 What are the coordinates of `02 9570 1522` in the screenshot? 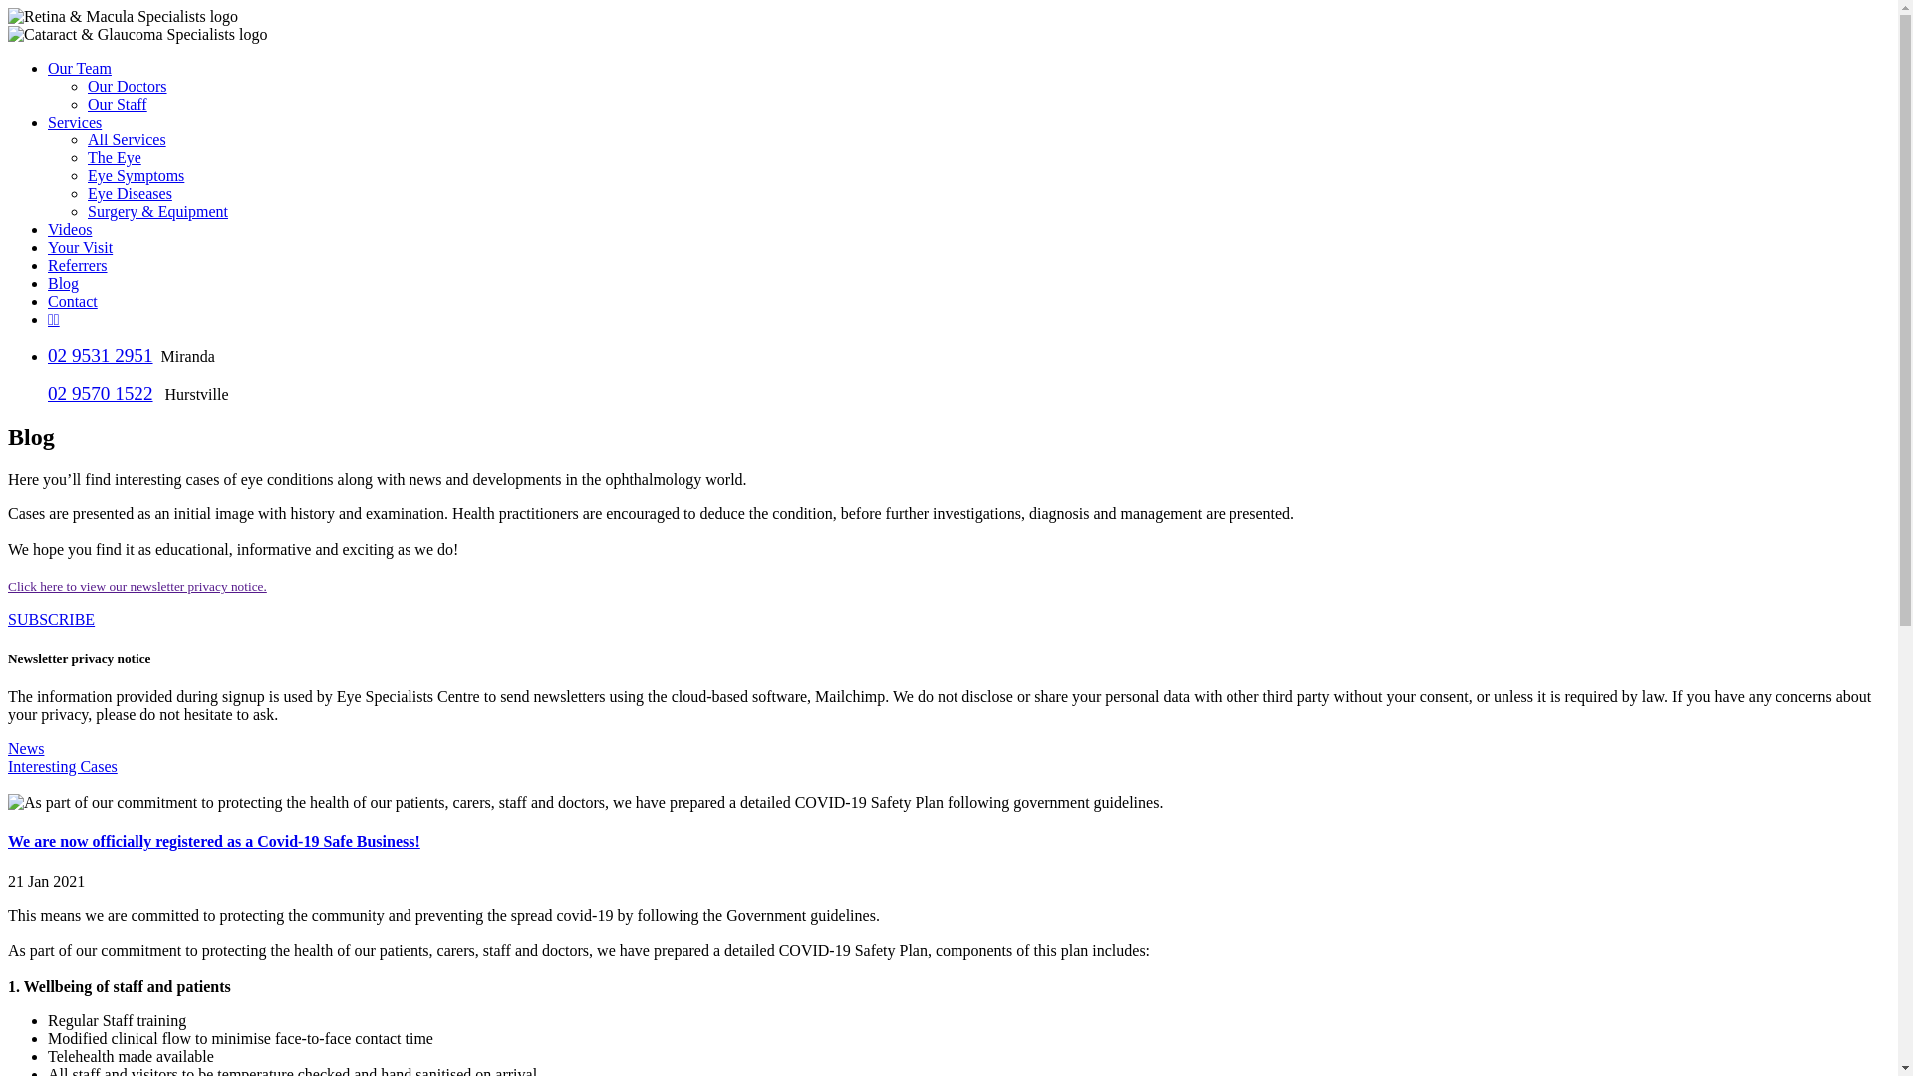 It's located at (101, 393).